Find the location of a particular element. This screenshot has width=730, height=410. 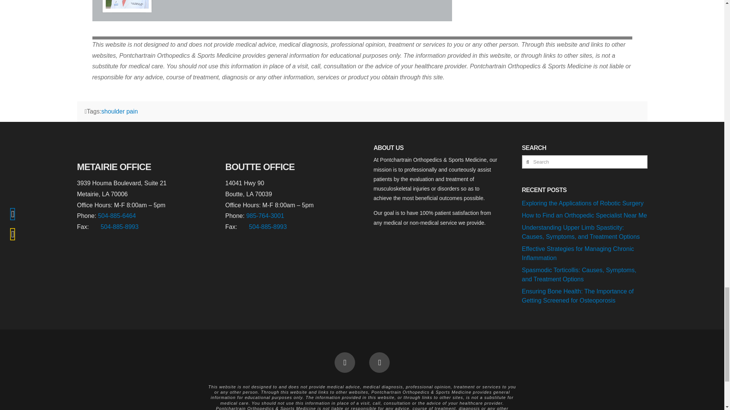

Facebook is located at coordinates (344, 362).